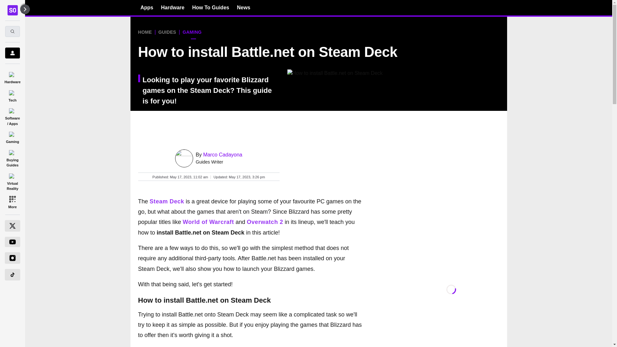 This screenshot has height=347, width=617. What do you see at coordinates (244, 7) in the screenshot?
I see `News` at bounding box center [244, 7].